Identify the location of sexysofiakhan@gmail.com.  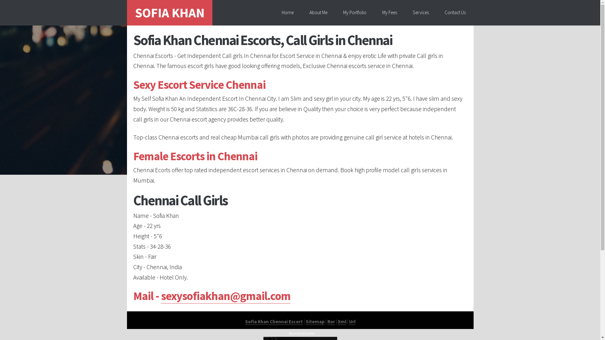
(226, 296).